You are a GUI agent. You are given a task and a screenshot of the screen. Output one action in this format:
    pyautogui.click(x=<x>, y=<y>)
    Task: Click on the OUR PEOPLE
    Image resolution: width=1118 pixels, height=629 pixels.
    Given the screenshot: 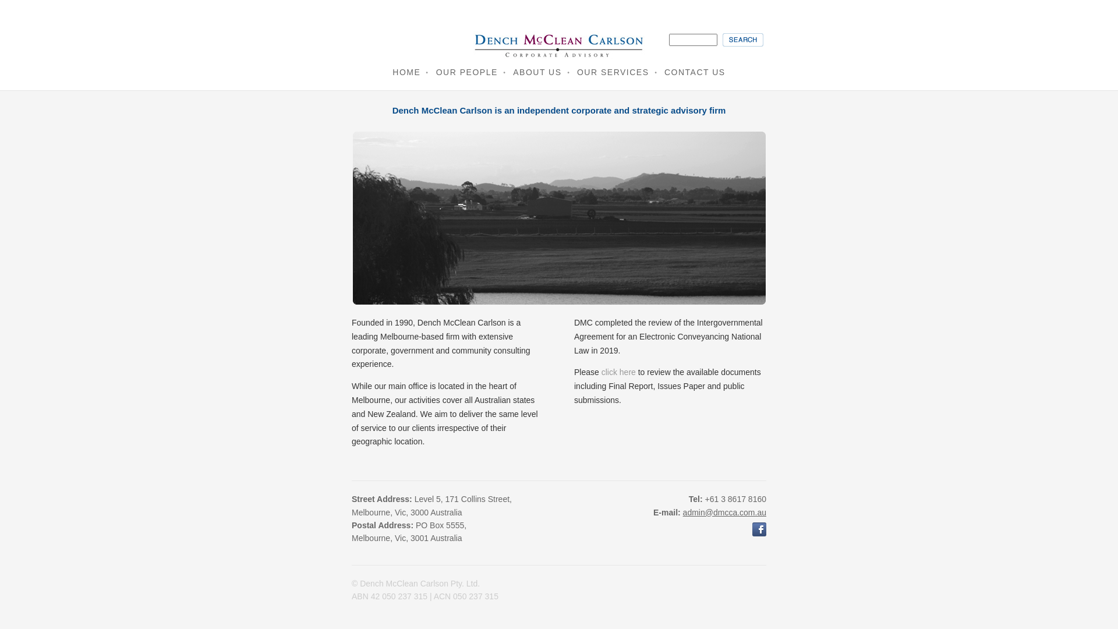 What is the action you would take?
    pyautogui.click(x=467, y=72)
    